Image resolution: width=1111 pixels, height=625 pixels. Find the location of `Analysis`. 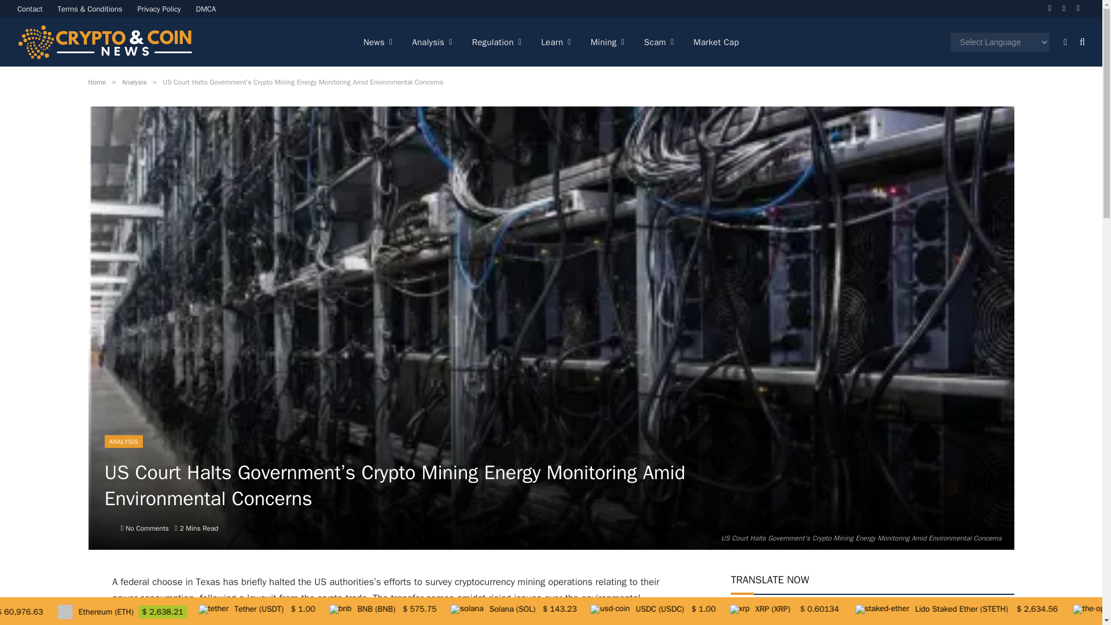

Analysis is located at coordinates (432, 42).